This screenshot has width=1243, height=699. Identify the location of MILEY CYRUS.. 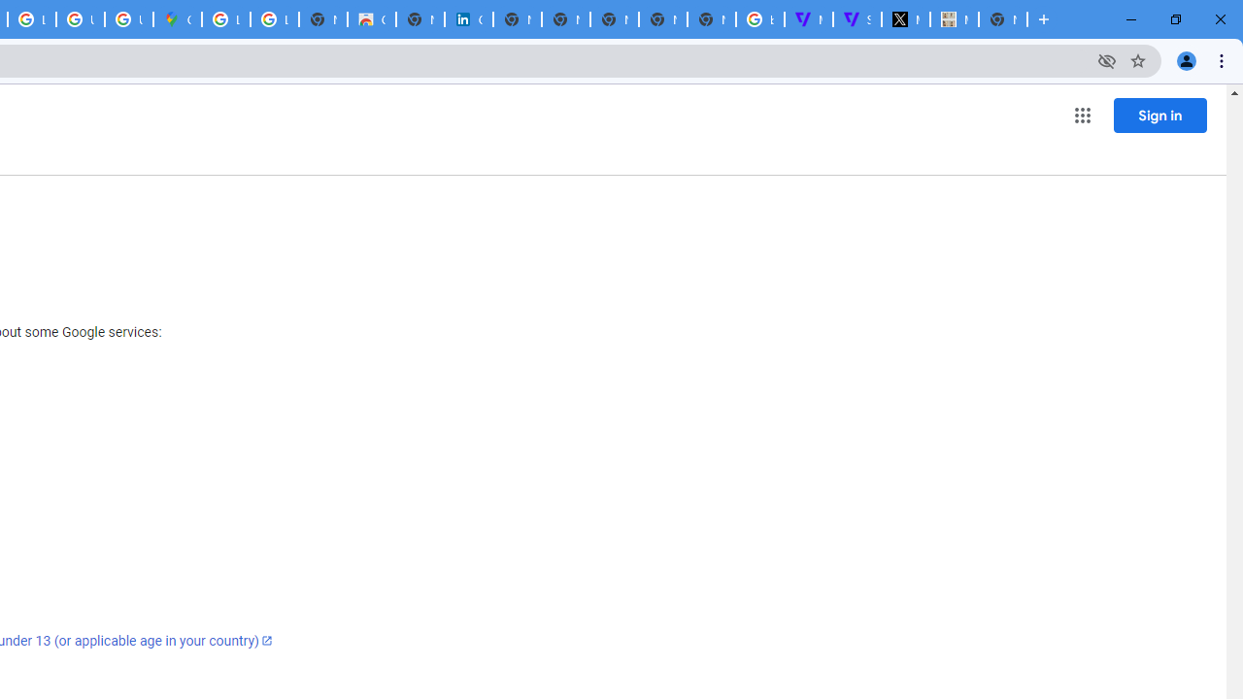
(954, 19).